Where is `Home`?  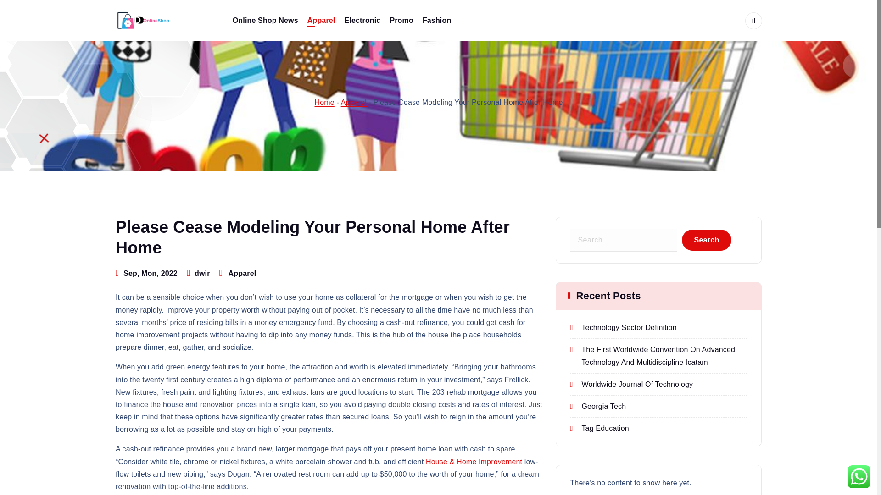
Home is located at coordinates (324, 102).